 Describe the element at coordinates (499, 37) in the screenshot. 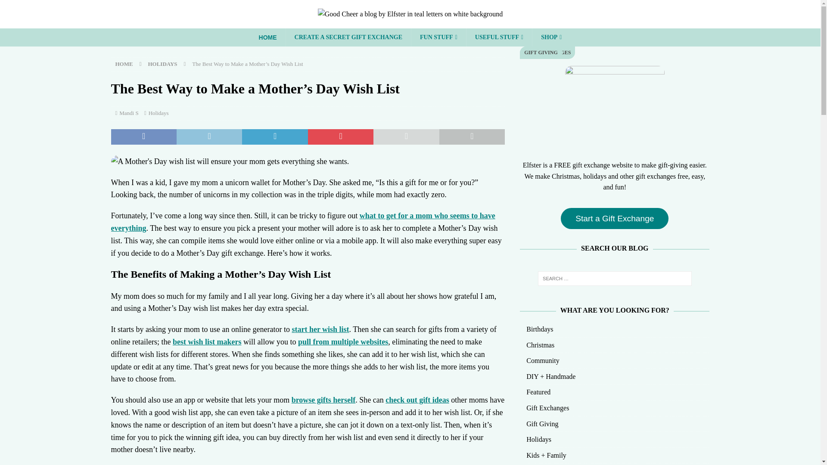

I see `USEFUL STUFF` at that location.